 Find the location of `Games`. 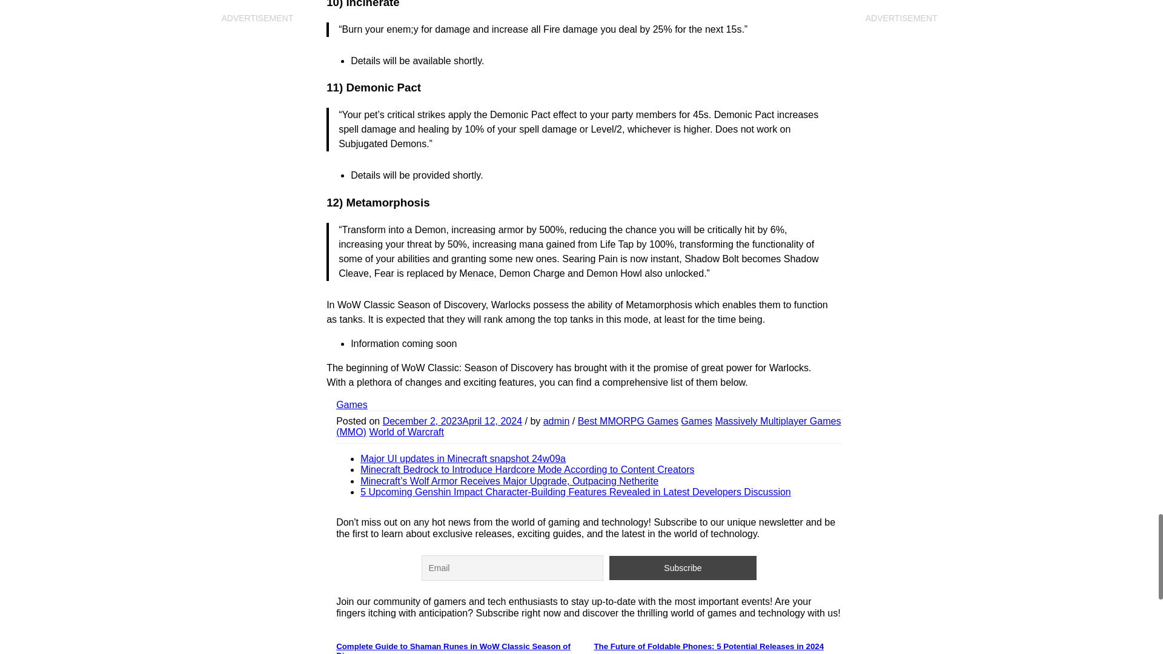

Games is located at coordinates (696, 421).